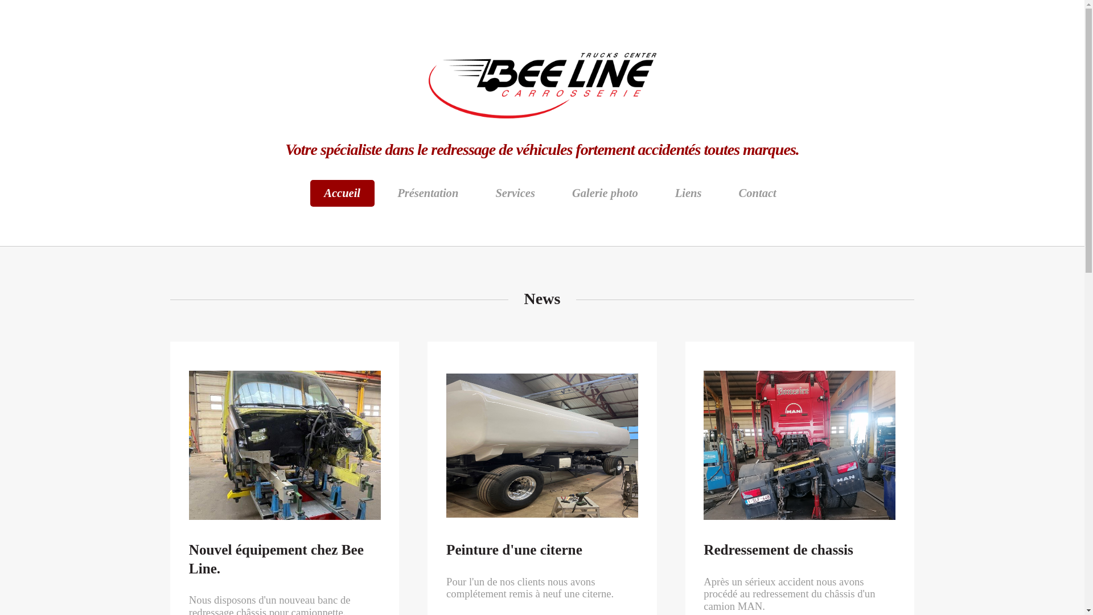 The width and height of the screenshot is (1093, 615). I want to click on Liens, so click(688, 194).